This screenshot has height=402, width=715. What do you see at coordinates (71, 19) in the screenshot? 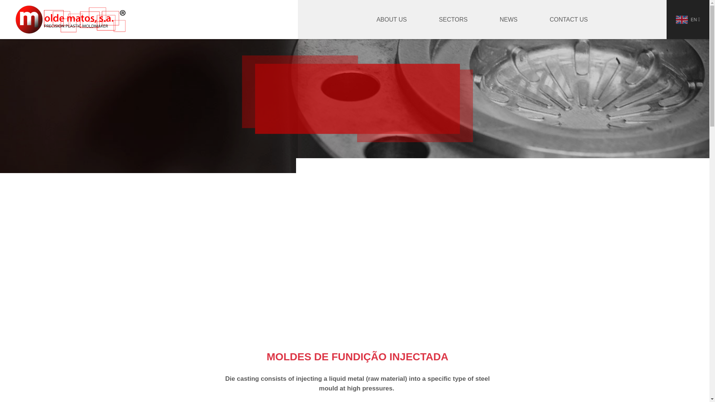
I see `Home` at bounding box center [71, 19].